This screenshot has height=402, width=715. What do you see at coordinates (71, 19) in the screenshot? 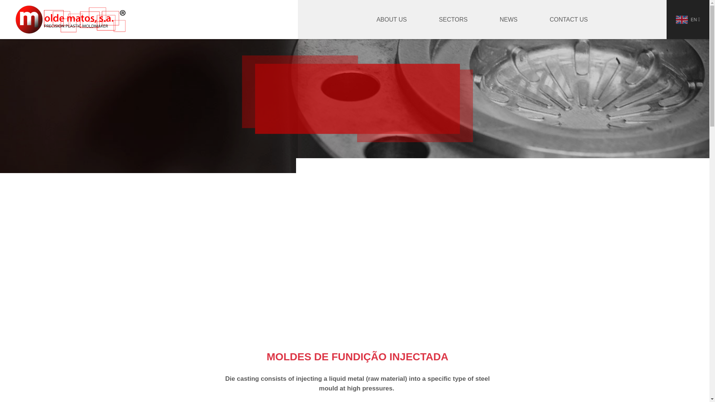
I see `Home` at bounding box center [71, 19].